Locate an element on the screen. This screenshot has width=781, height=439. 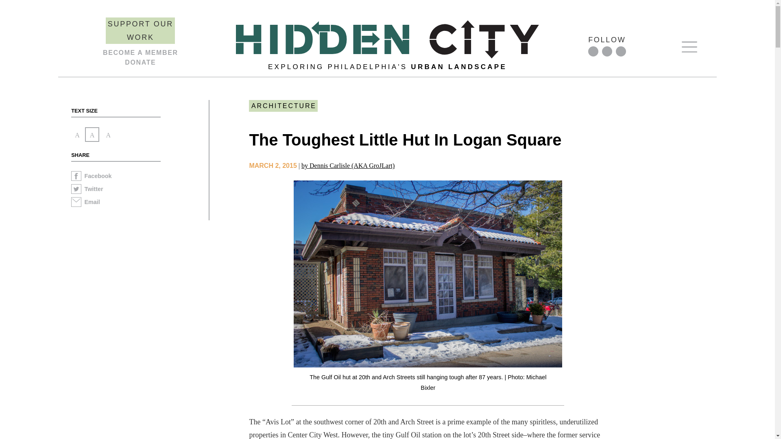
Email is located at coordinates (140, 203).